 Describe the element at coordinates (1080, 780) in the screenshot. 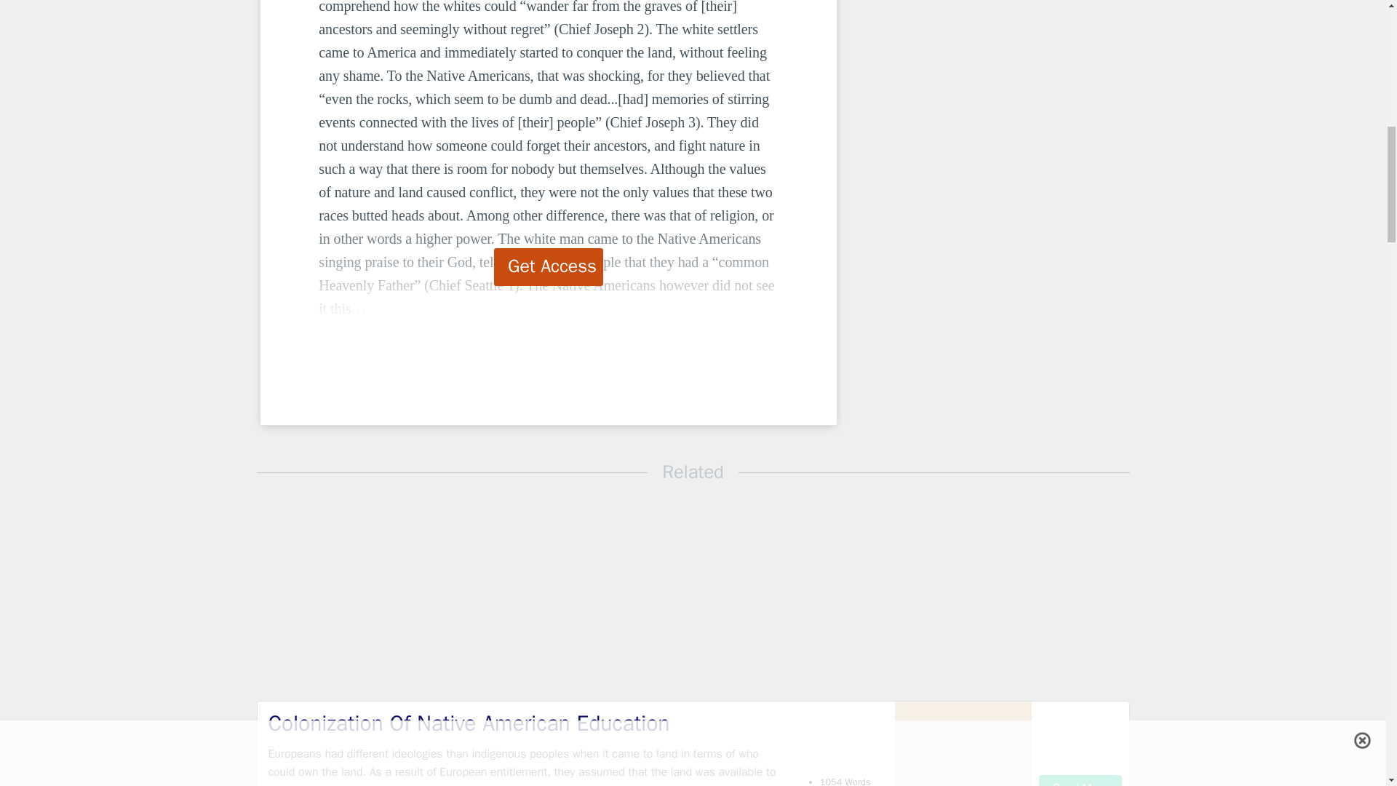

I see `Read More` at that location.